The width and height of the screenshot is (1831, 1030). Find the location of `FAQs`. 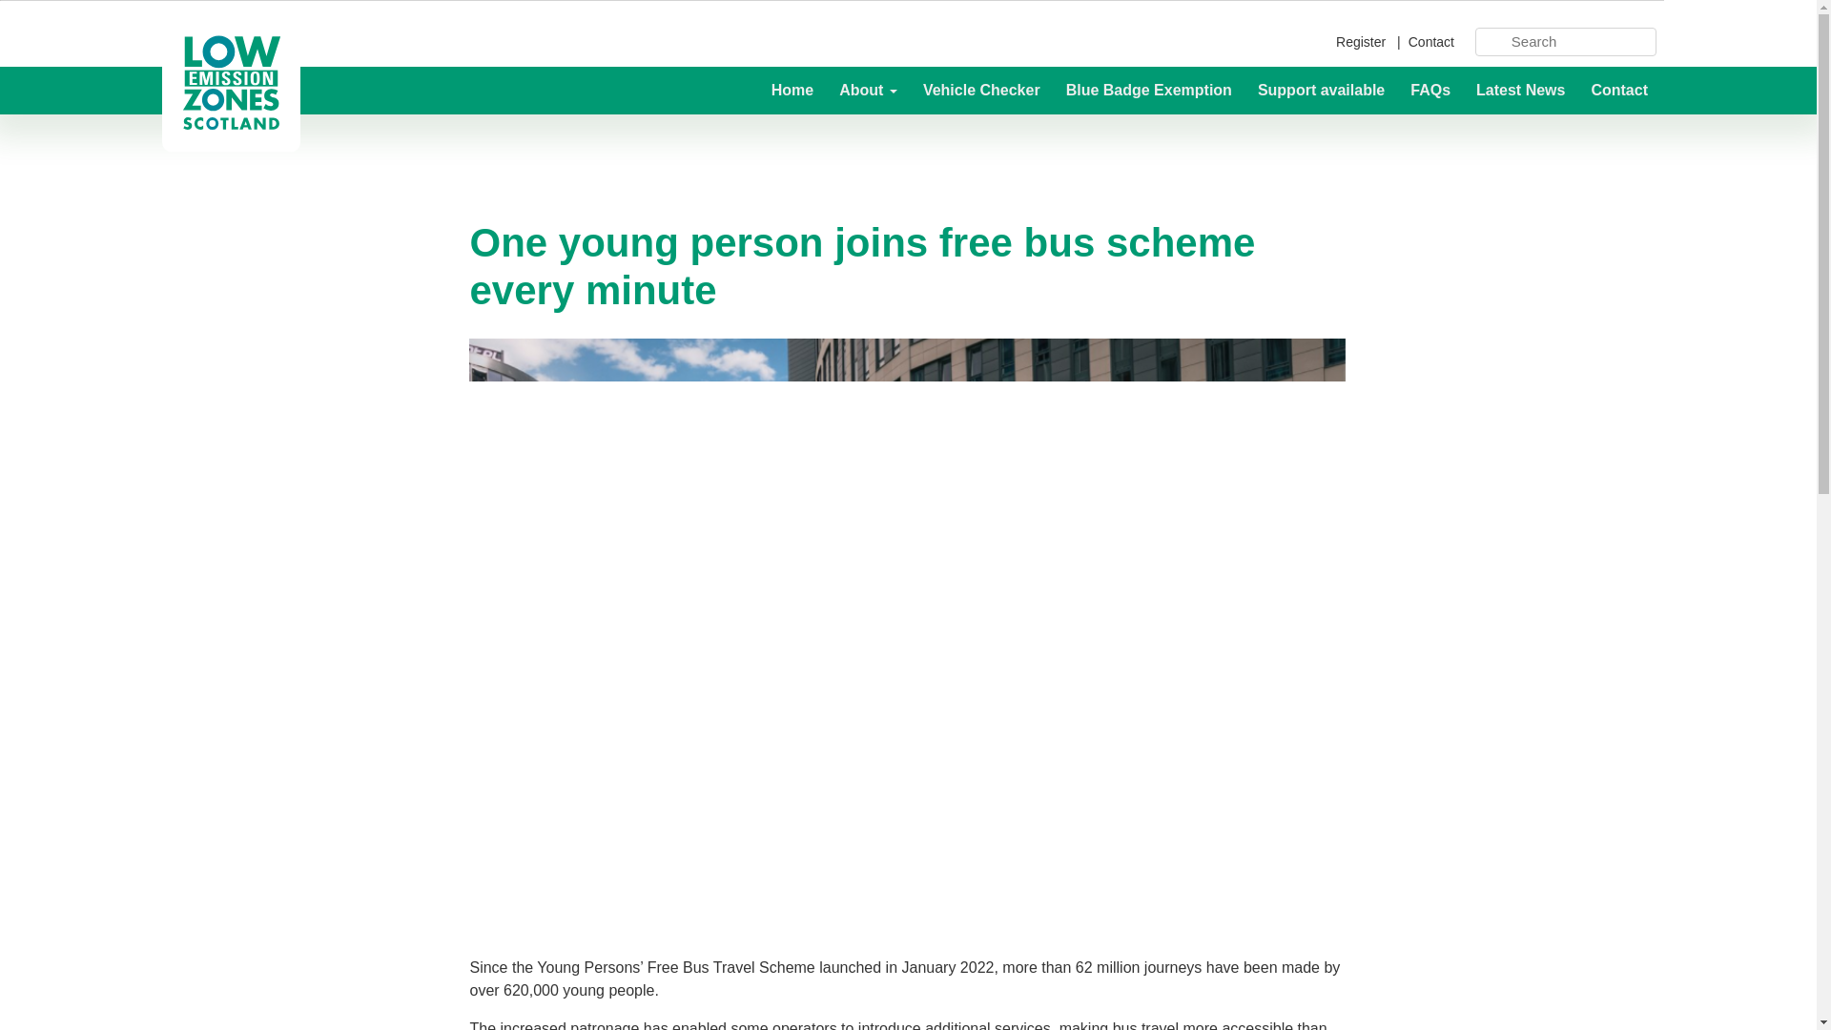

FAQs is located at coordinates (1431, 90).